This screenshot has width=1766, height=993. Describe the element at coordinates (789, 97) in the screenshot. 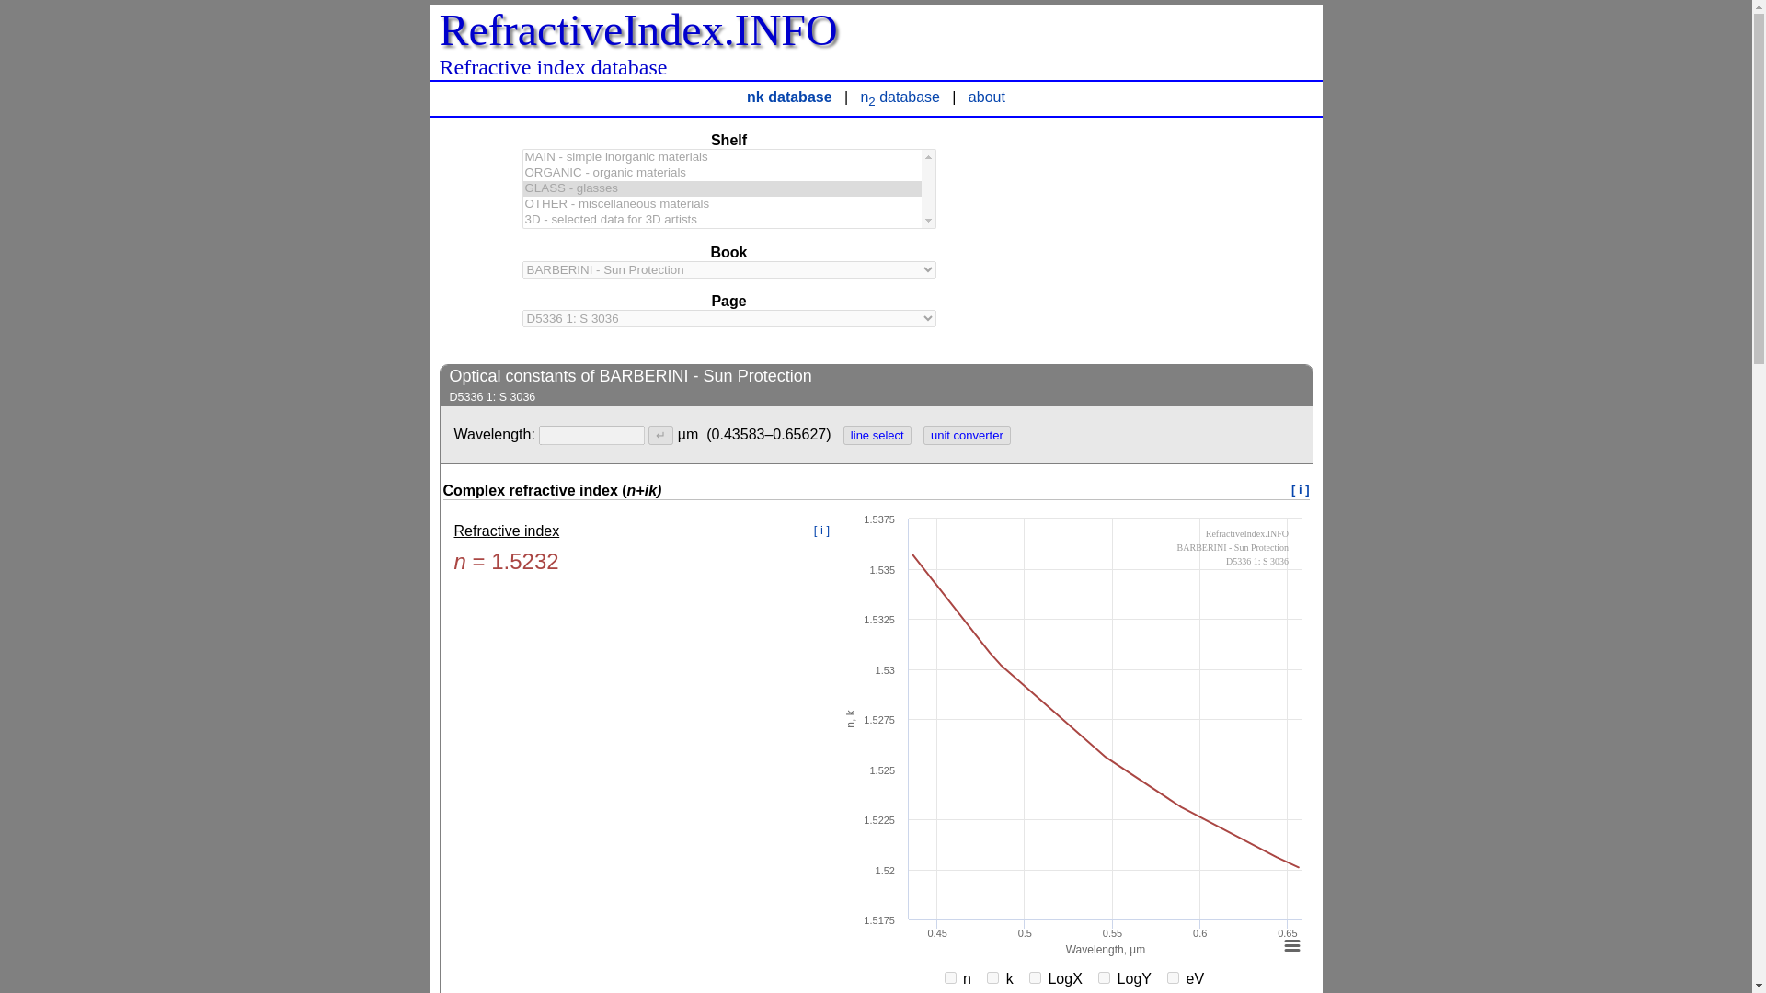

I see `nk database` at that location.